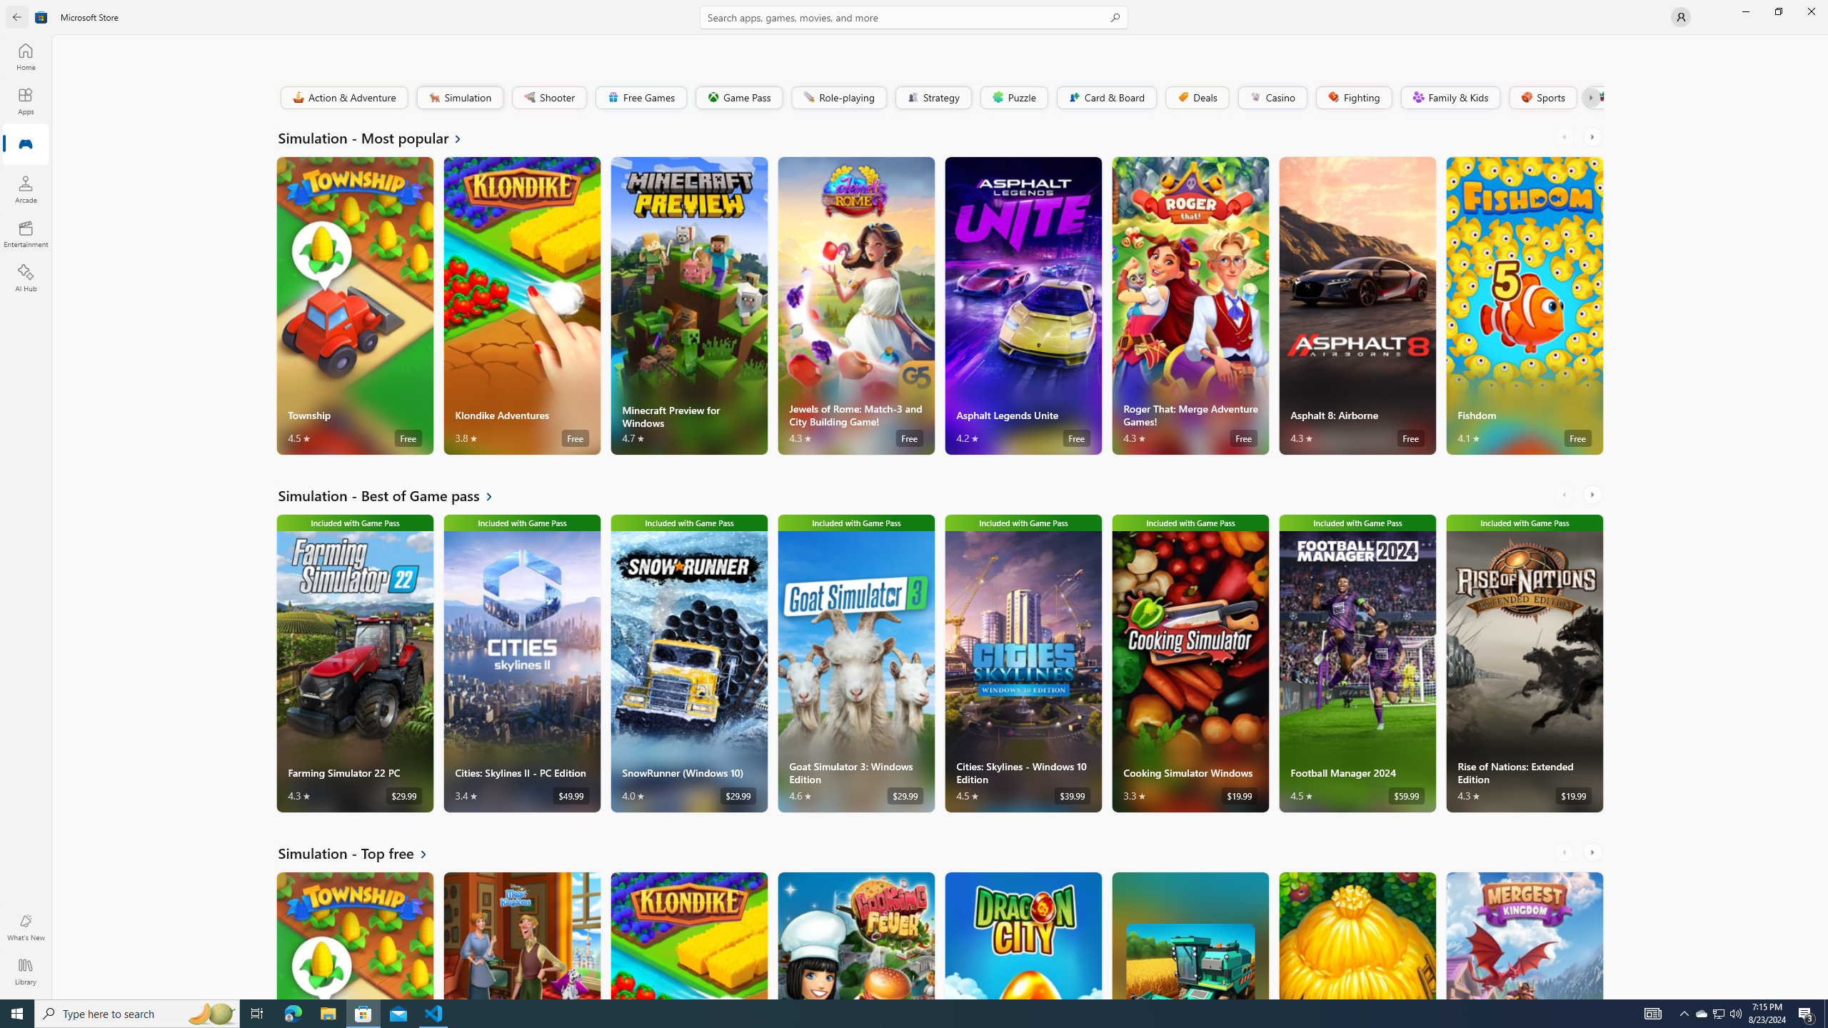 This screenshot has width=1828, height=1028. What do you see at coordinates (914, 17) in the screenshot?
I see `Search` at bounding box center [914, 17].